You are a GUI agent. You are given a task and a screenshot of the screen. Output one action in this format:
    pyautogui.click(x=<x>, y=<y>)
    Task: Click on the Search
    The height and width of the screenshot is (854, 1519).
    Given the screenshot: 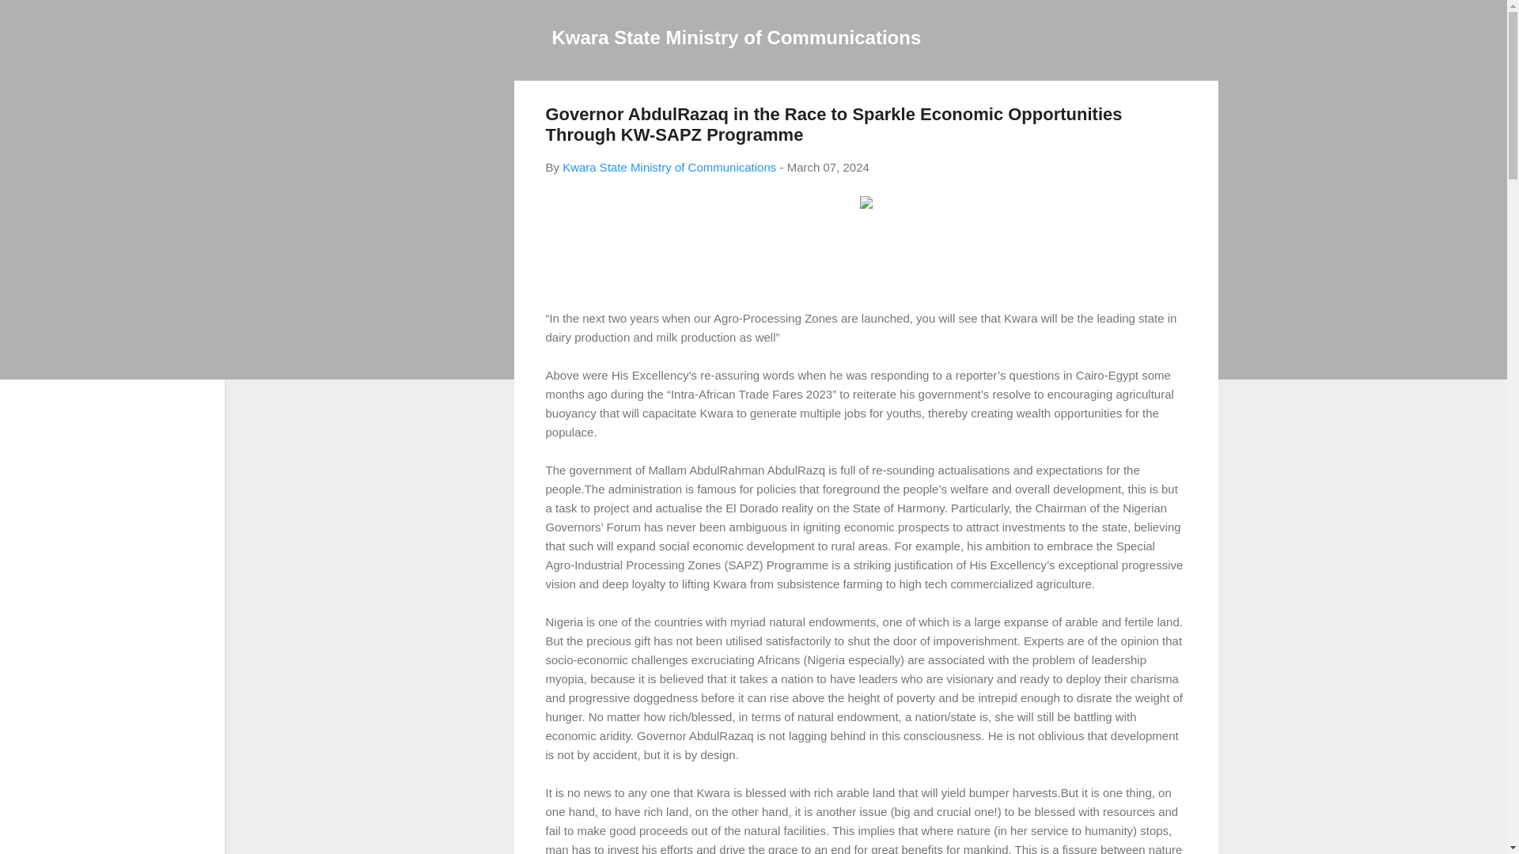 What is the action you would take?
    pyautogui.click(x=31, y=19)
    